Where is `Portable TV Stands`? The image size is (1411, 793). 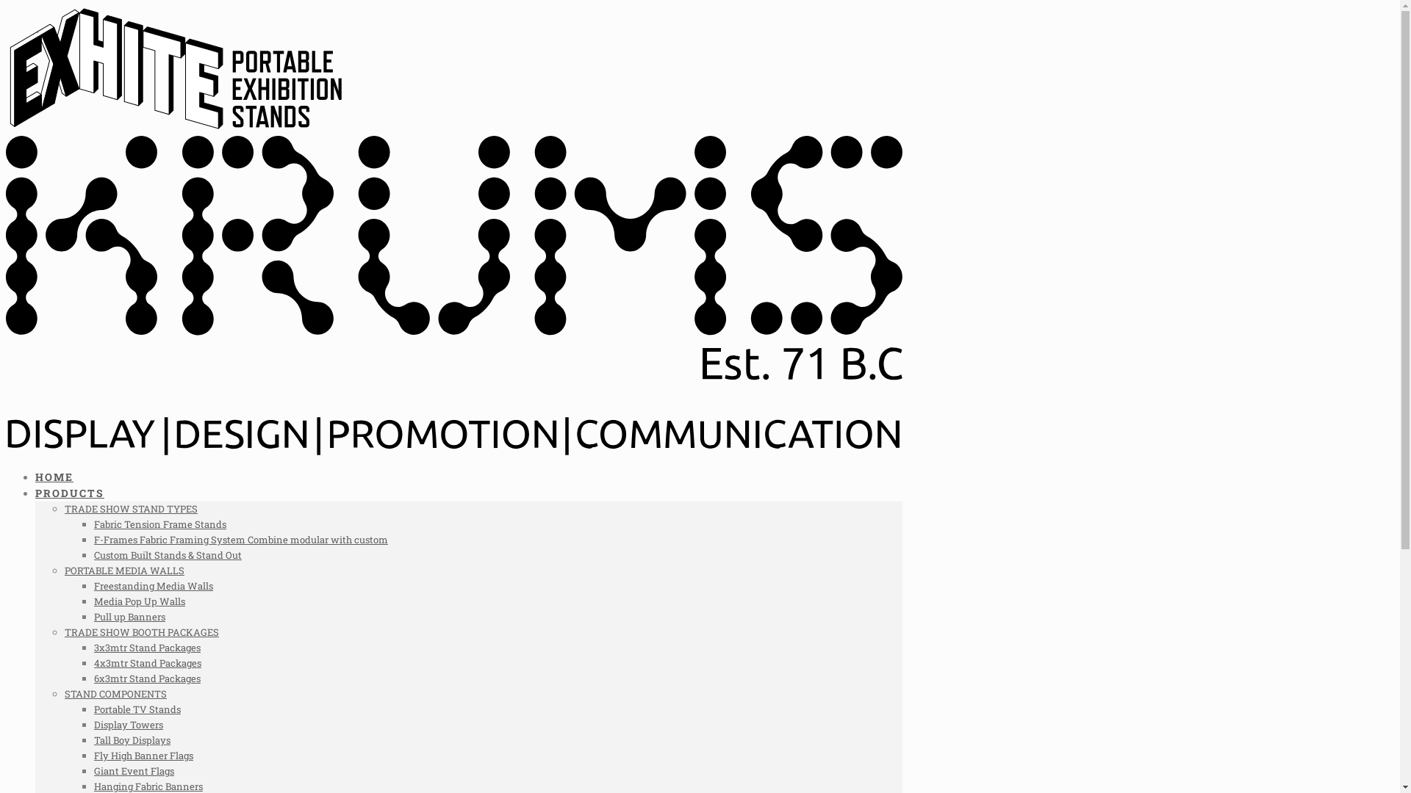
Portable TV Stands is located at coordinates (137, 709).